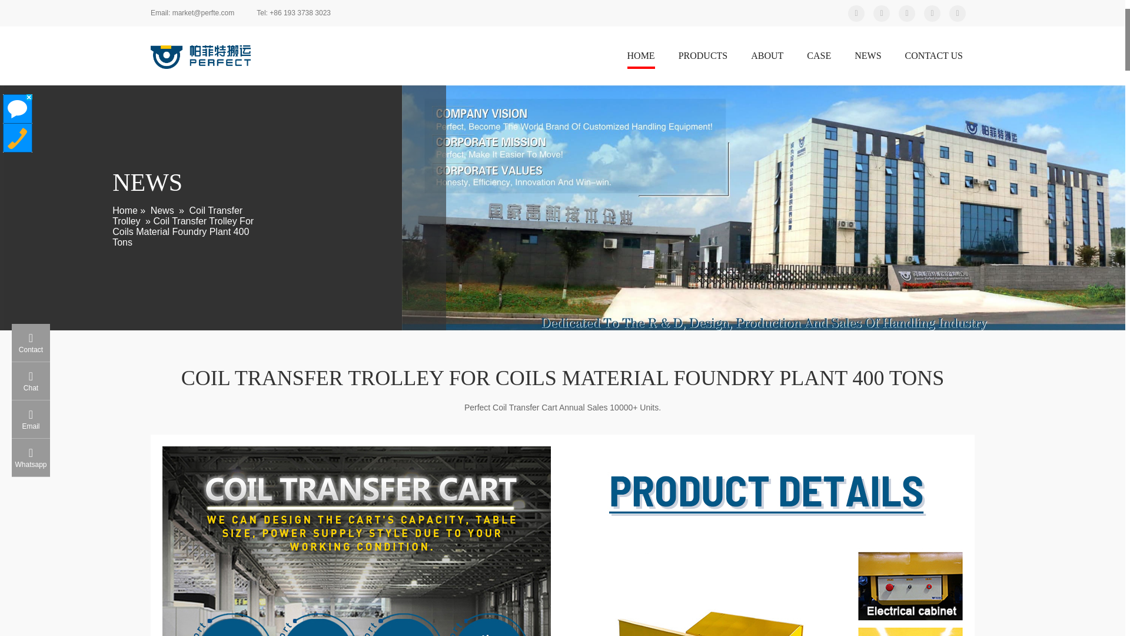  What do you see at coordinates (200, 57) in the screenshot?
I see `Perfect coil transfer trolley supplier` at bounding box center [200, 57].